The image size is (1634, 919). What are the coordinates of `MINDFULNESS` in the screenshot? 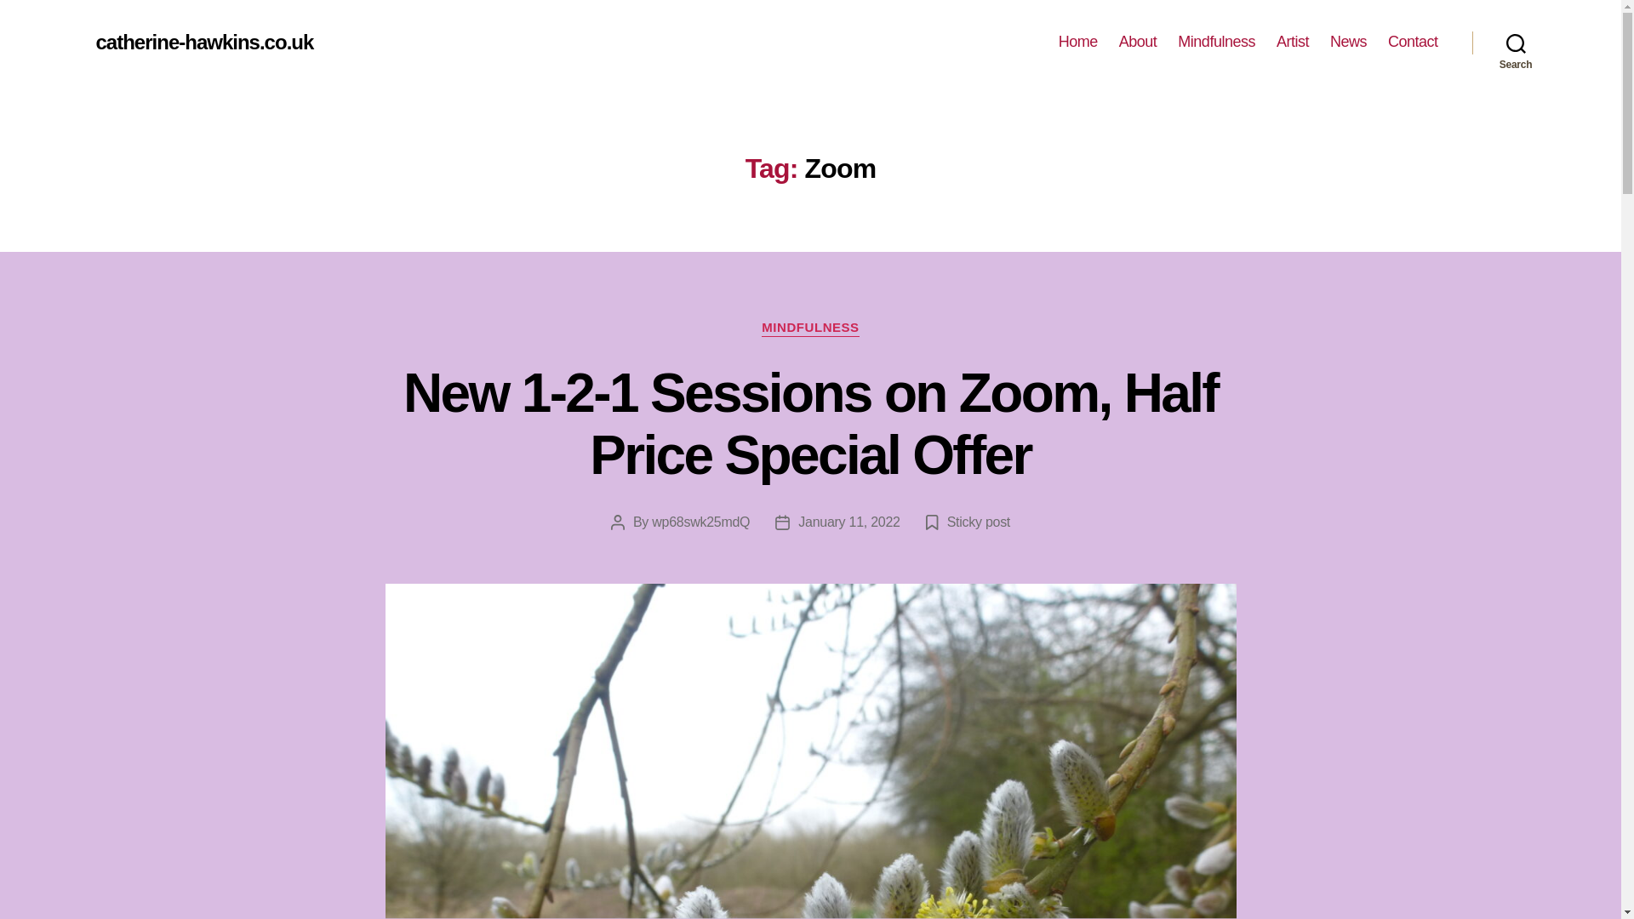 It's located at (810, 328).